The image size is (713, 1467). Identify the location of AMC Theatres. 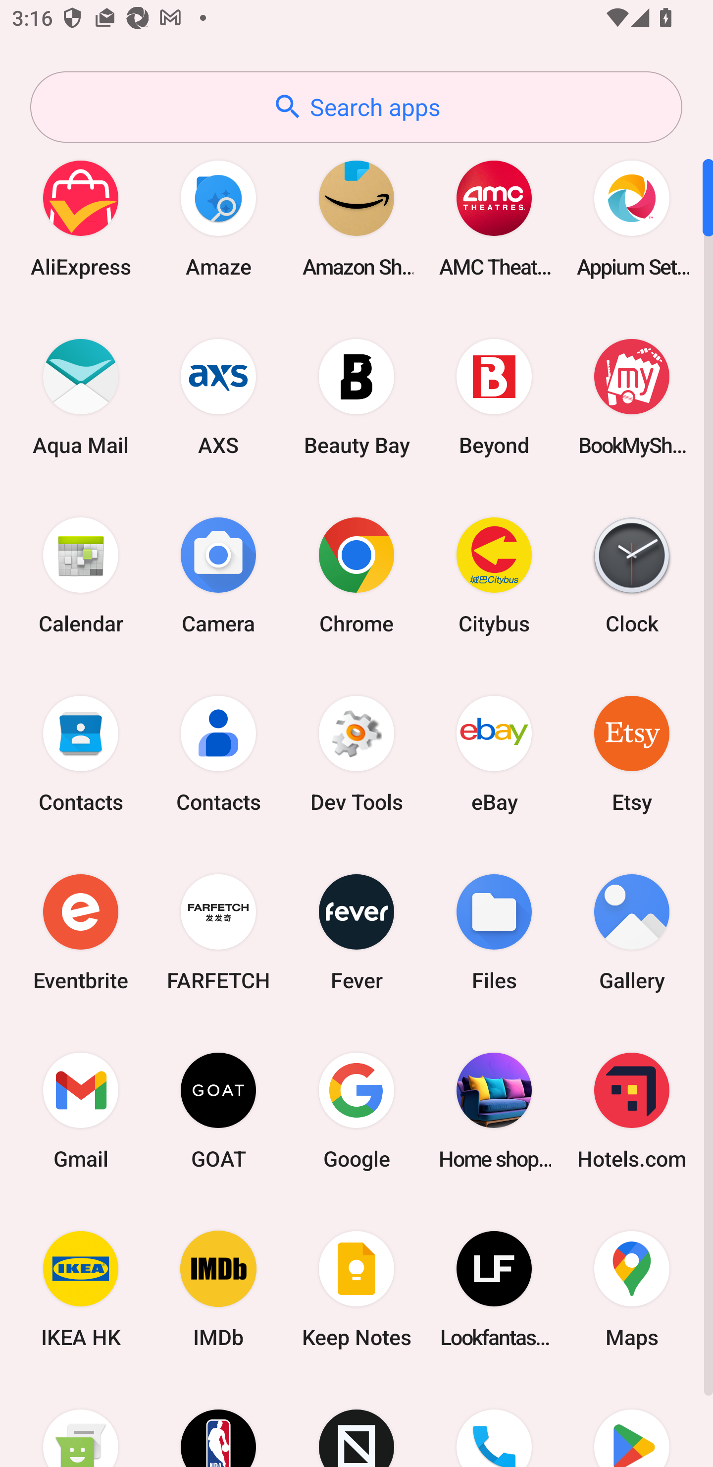
(494, 218).